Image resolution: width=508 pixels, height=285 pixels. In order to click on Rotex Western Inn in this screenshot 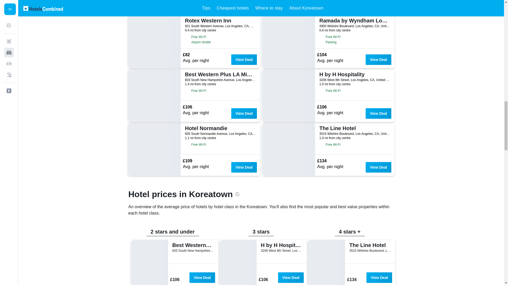, I will do `click(220, 20)`.